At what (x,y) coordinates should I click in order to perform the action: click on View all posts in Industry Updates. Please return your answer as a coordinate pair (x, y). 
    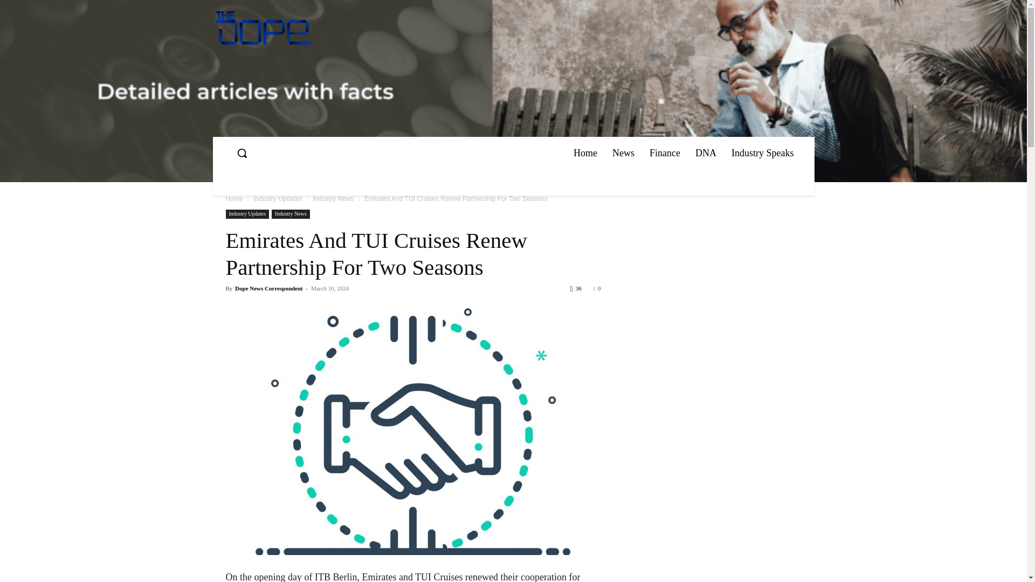
    Looking at the image, I should click on (278, 198).